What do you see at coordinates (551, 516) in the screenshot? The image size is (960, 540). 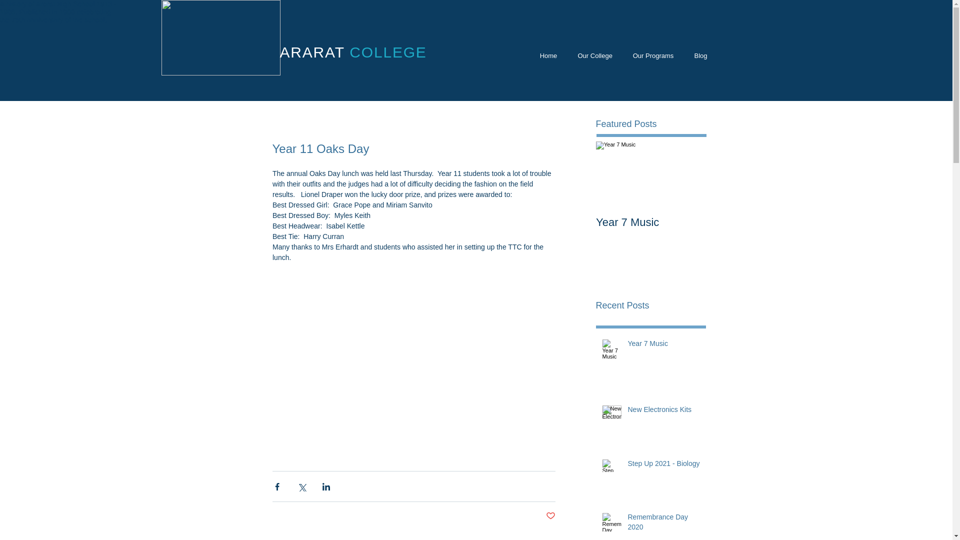 I see `Post not marked as liked` at bounding box center [551, 516].